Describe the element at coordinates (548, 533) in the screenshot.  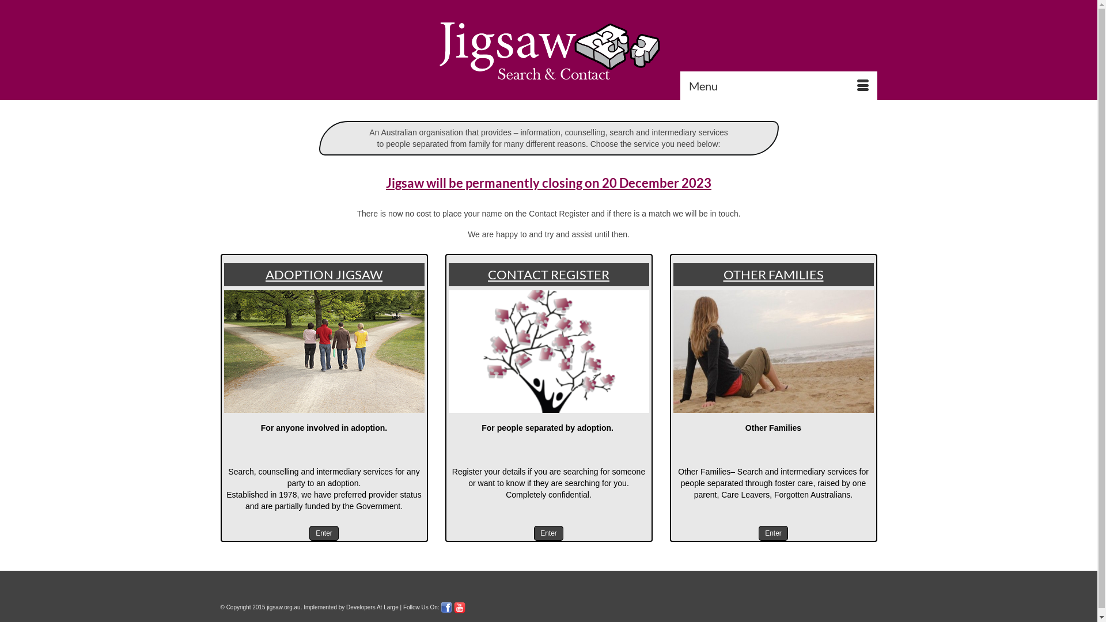
I see `Enter` at that location.